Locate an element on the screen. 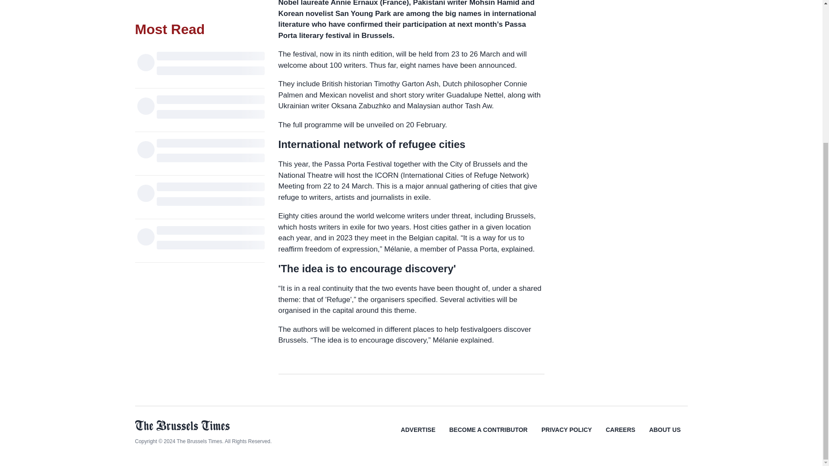 The width and height of the screenshot is (829, 466). ADVERTISE is located at coordinates (418, 436).